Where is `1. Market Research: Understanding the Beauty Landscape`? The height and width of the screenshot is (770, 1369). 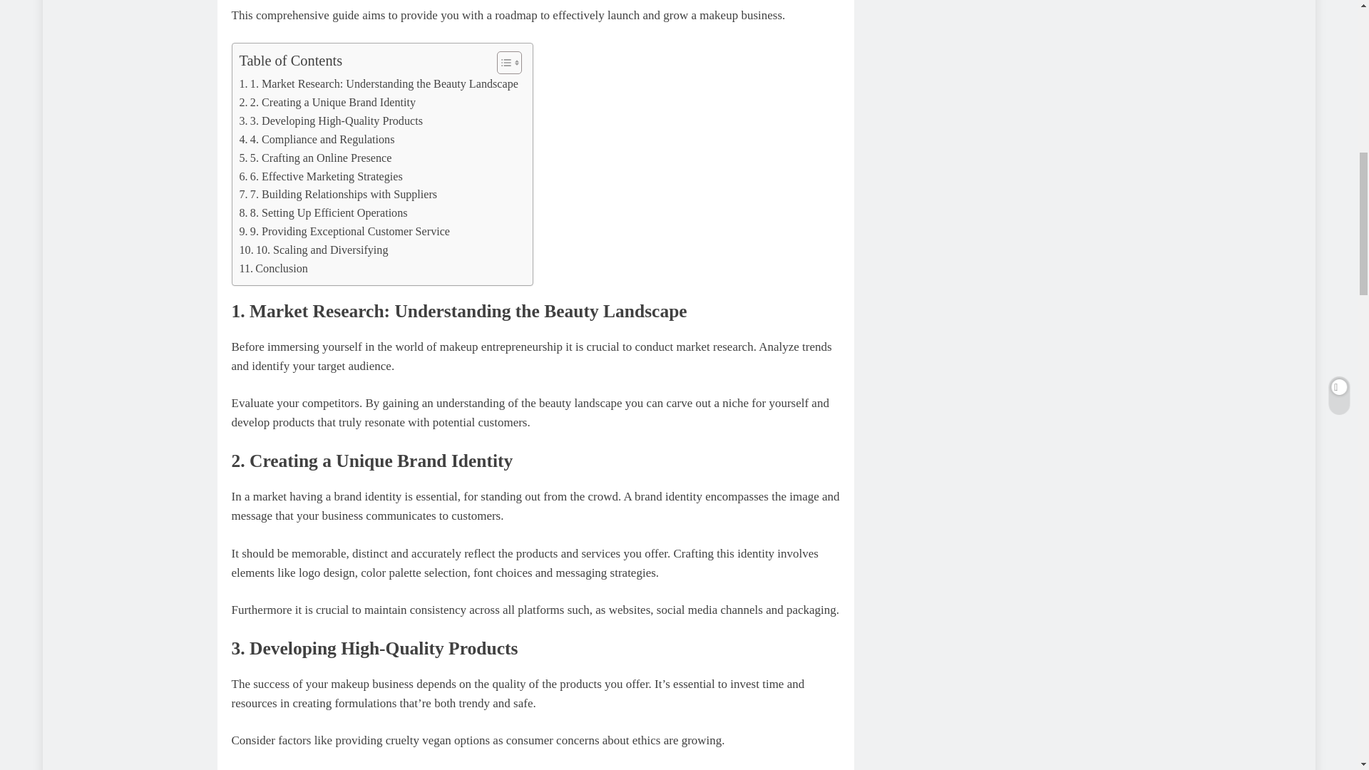 1. Market Research: Understanding the Beauty Landscape is located at coordinates (379, 83).